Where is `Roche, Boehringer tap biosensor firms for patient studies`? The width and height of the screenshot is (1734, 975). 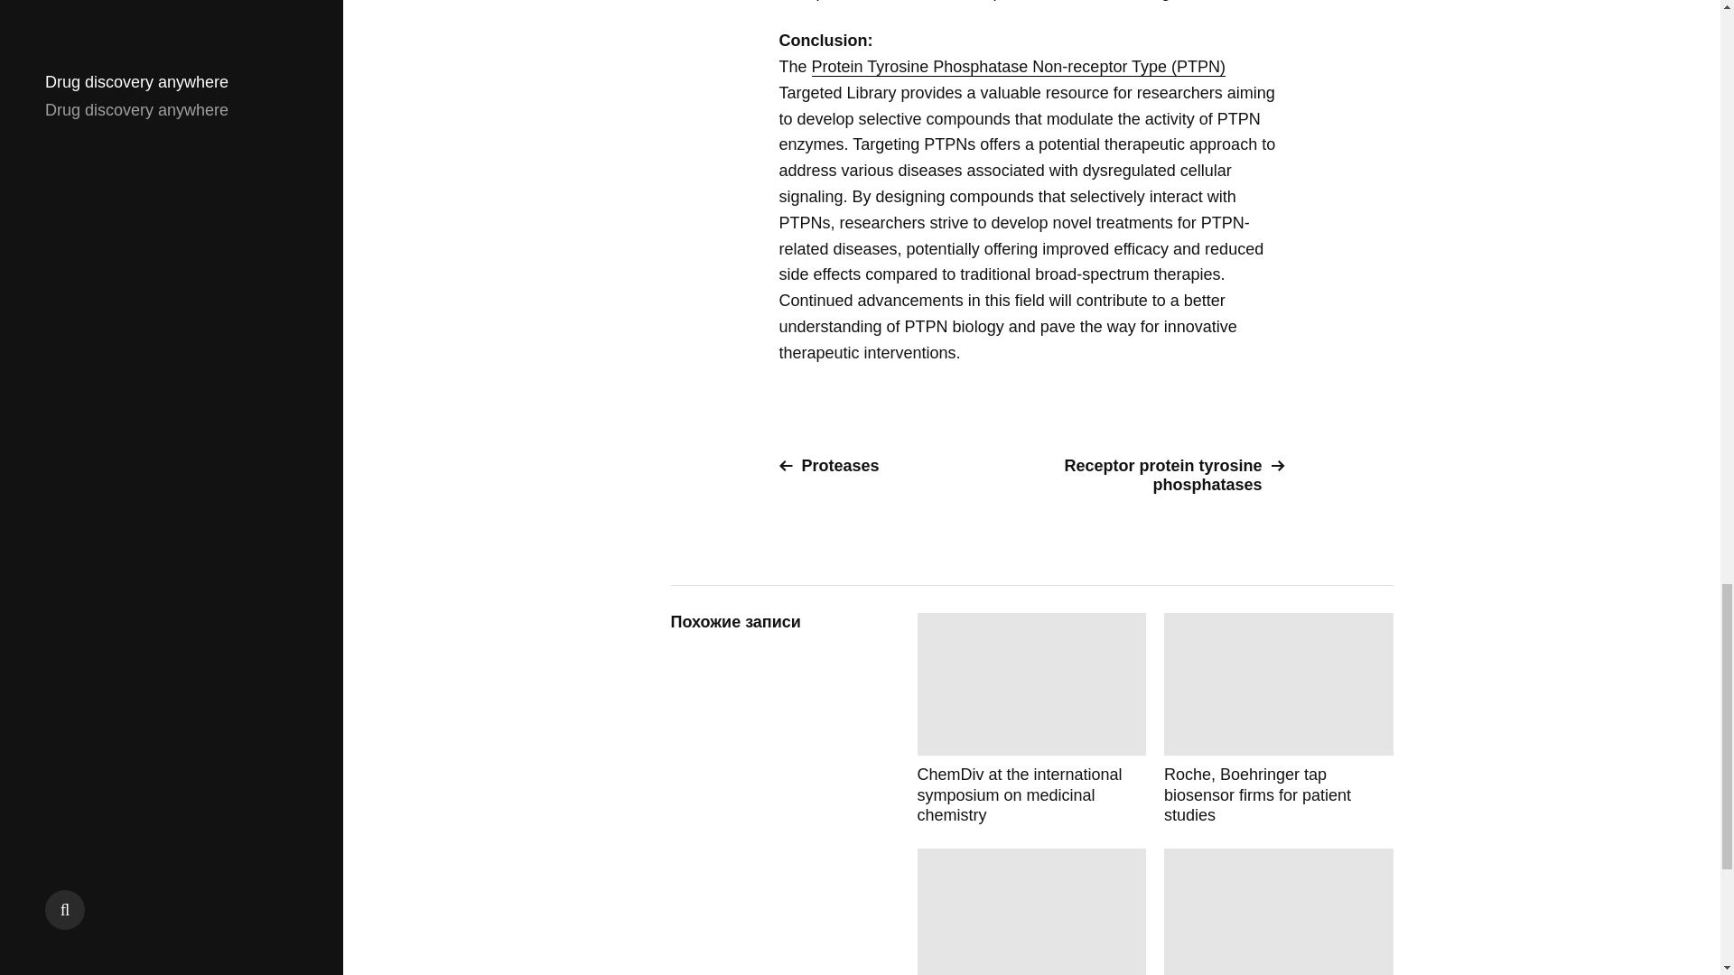 Roche, Boehringer tap biosensor firms for patient studies is located at coordinates (1279, 719).